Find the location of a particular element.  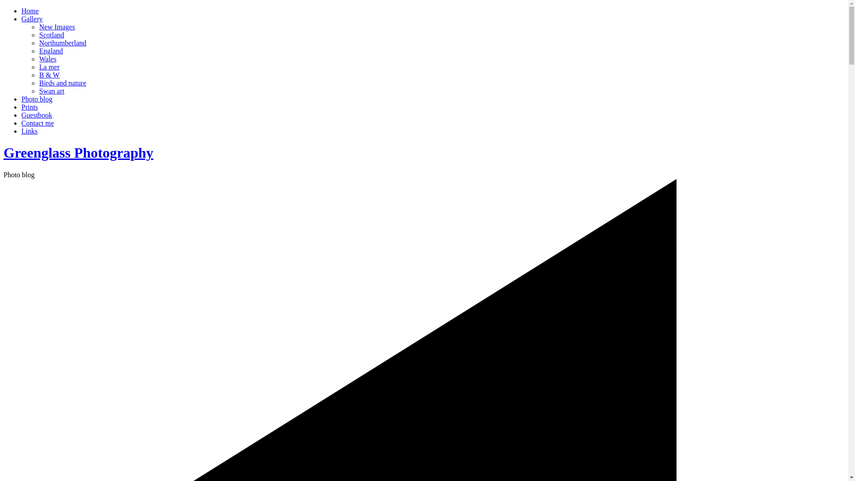

Photo blog is located at coordinates (37, 99).